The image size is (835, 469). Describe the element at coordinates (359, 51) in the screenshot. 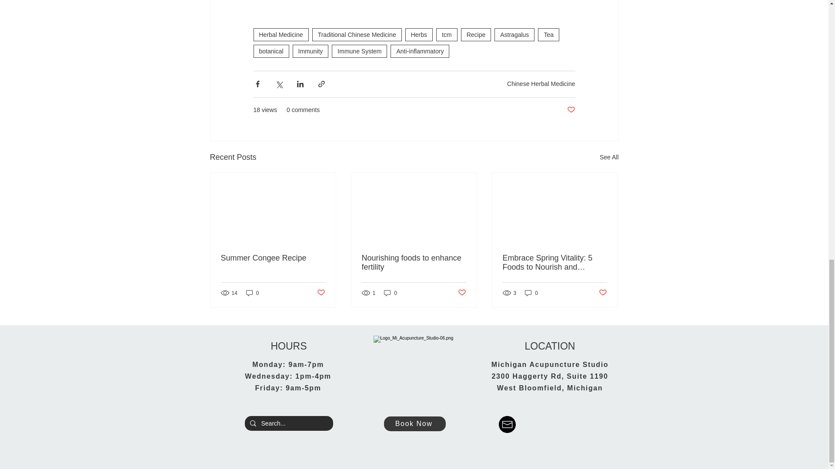

I see `Immune System` at that location.